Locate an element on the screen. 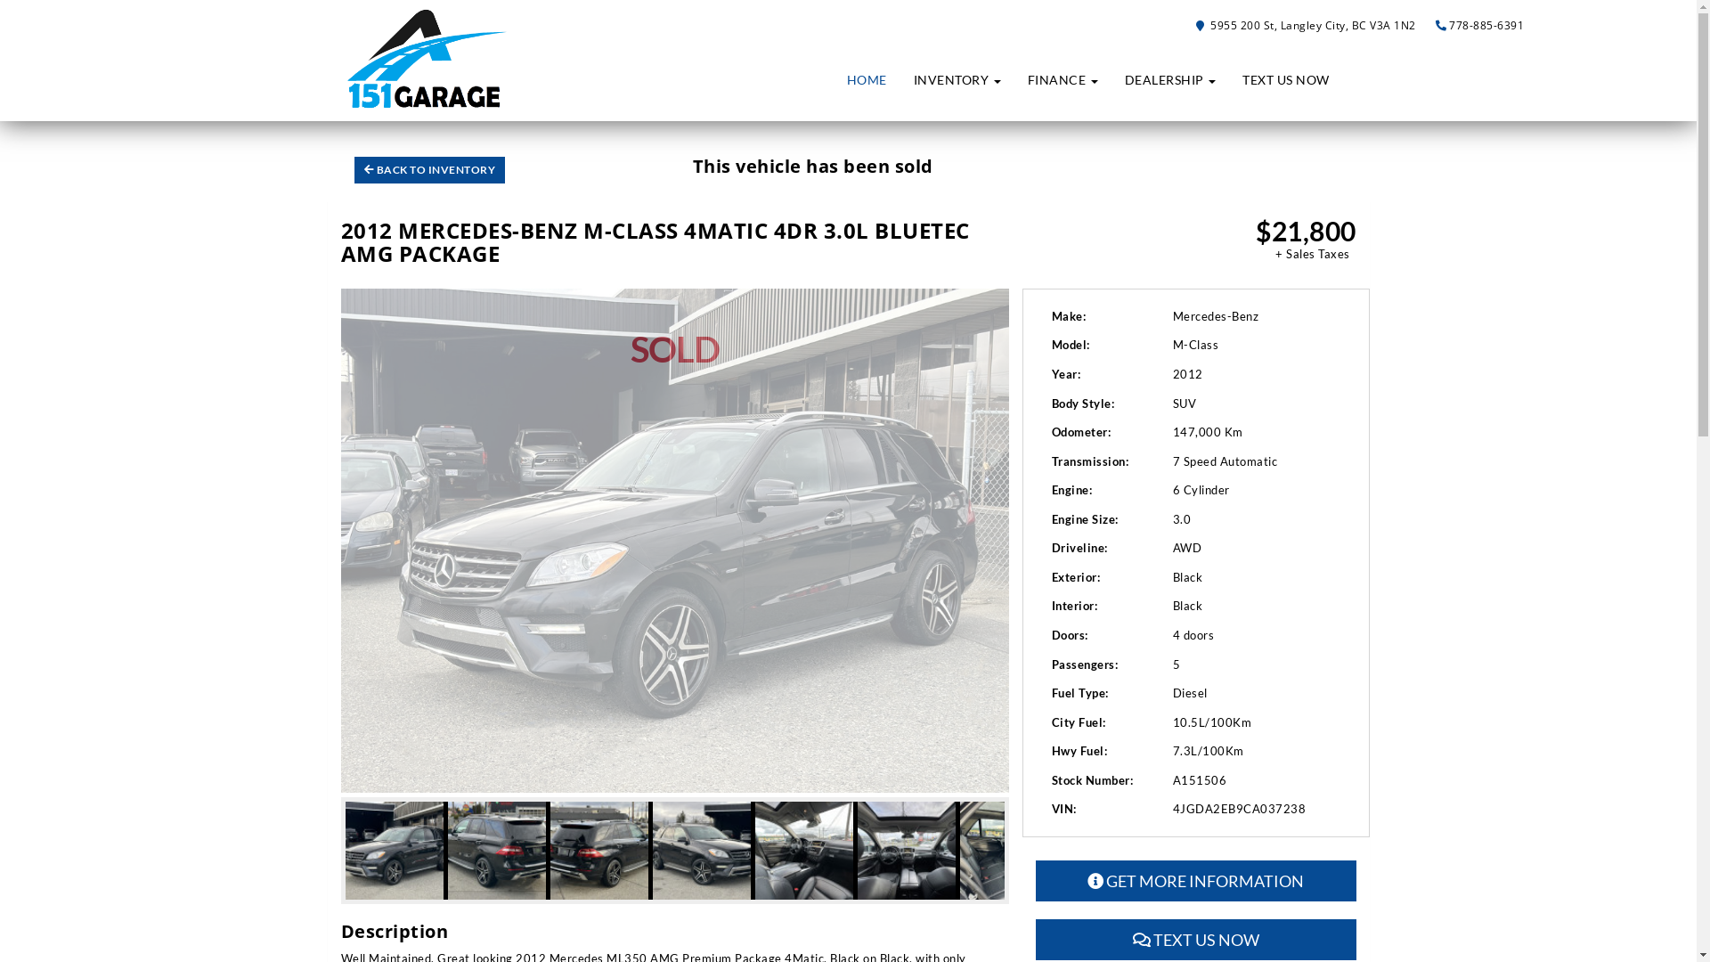 This screenshot has height=962, width=1710. DEALERSHIP is located at coordinates (1170, 80).